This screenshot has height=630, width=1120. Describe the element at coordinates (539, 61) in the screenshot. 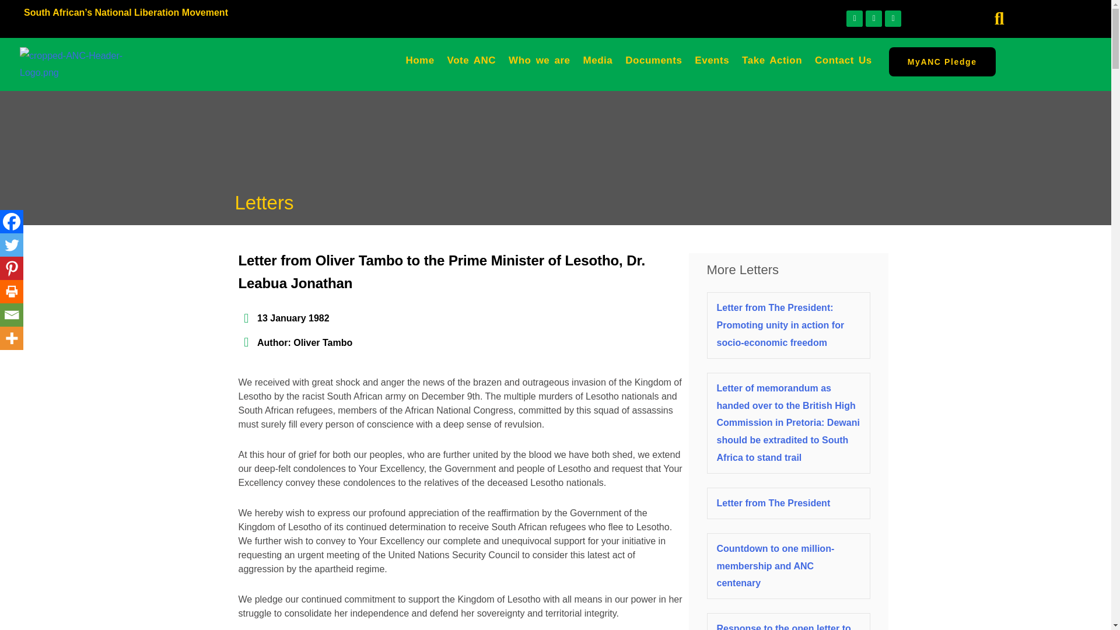

I see `Who we are` at that location.